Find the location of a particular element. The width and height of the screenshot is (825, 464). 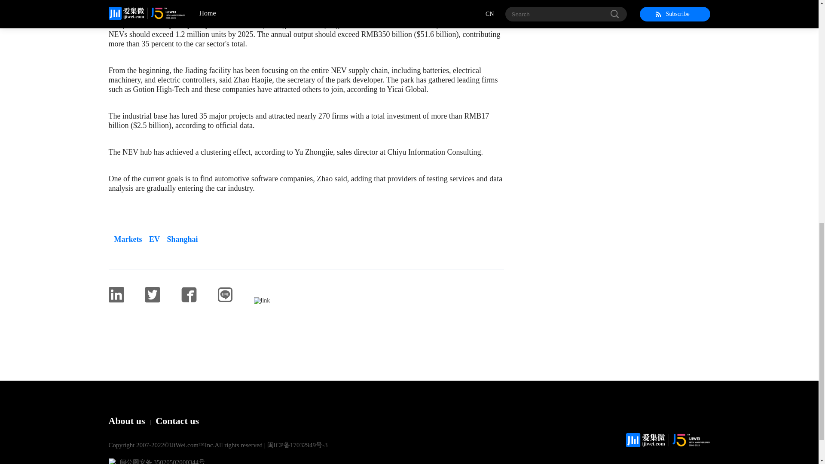

Markets is located at coordinates (125, 239).